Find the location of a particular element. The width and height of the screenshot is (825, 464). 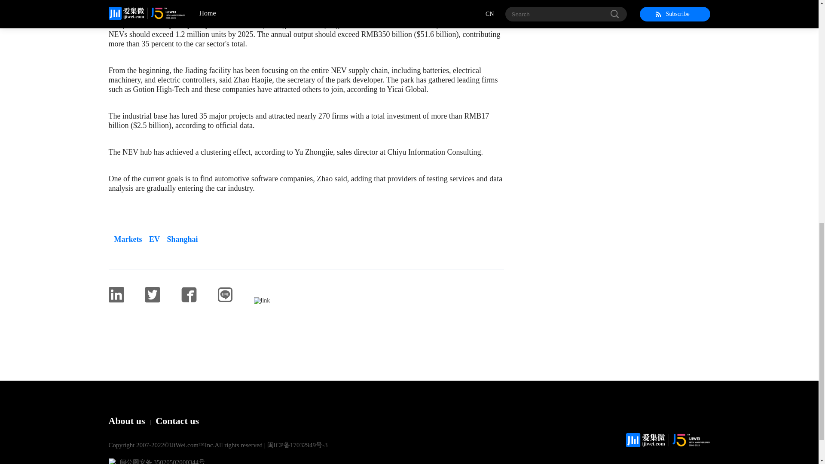

Markets is located at coordinates (125, 239).